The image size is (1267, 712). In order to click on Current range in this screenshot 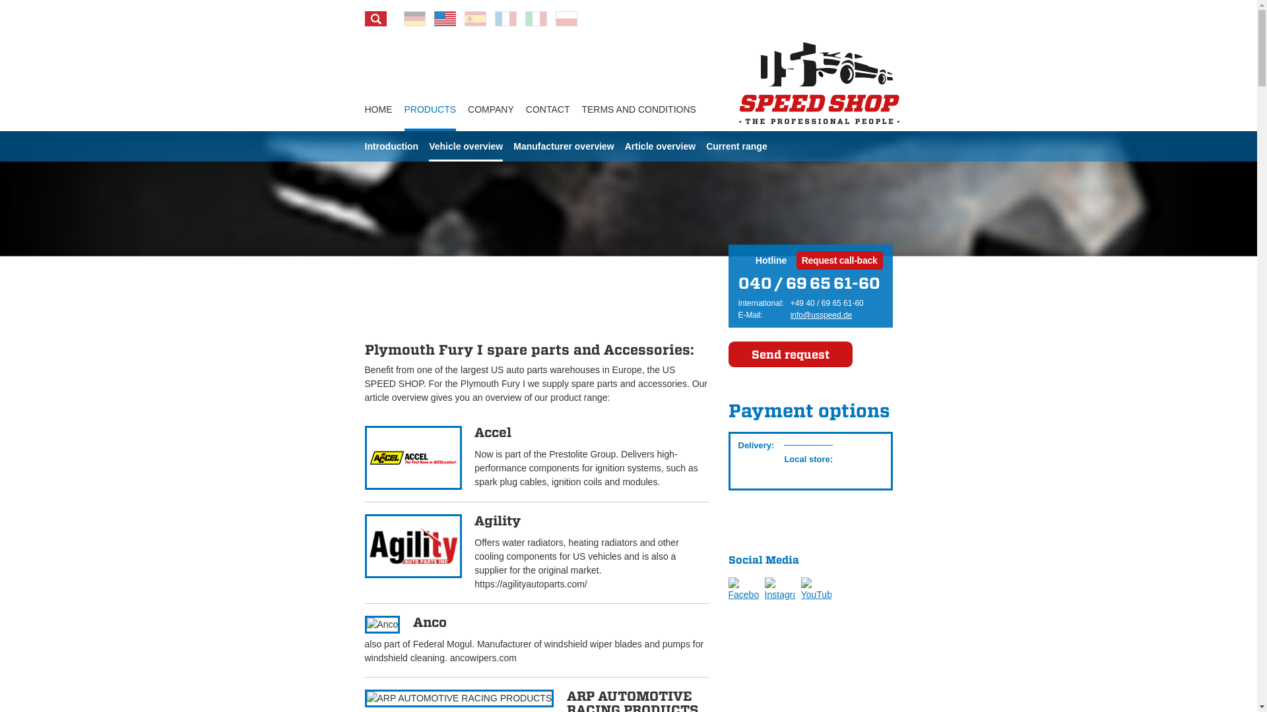, I will do `click(736, 146)`.